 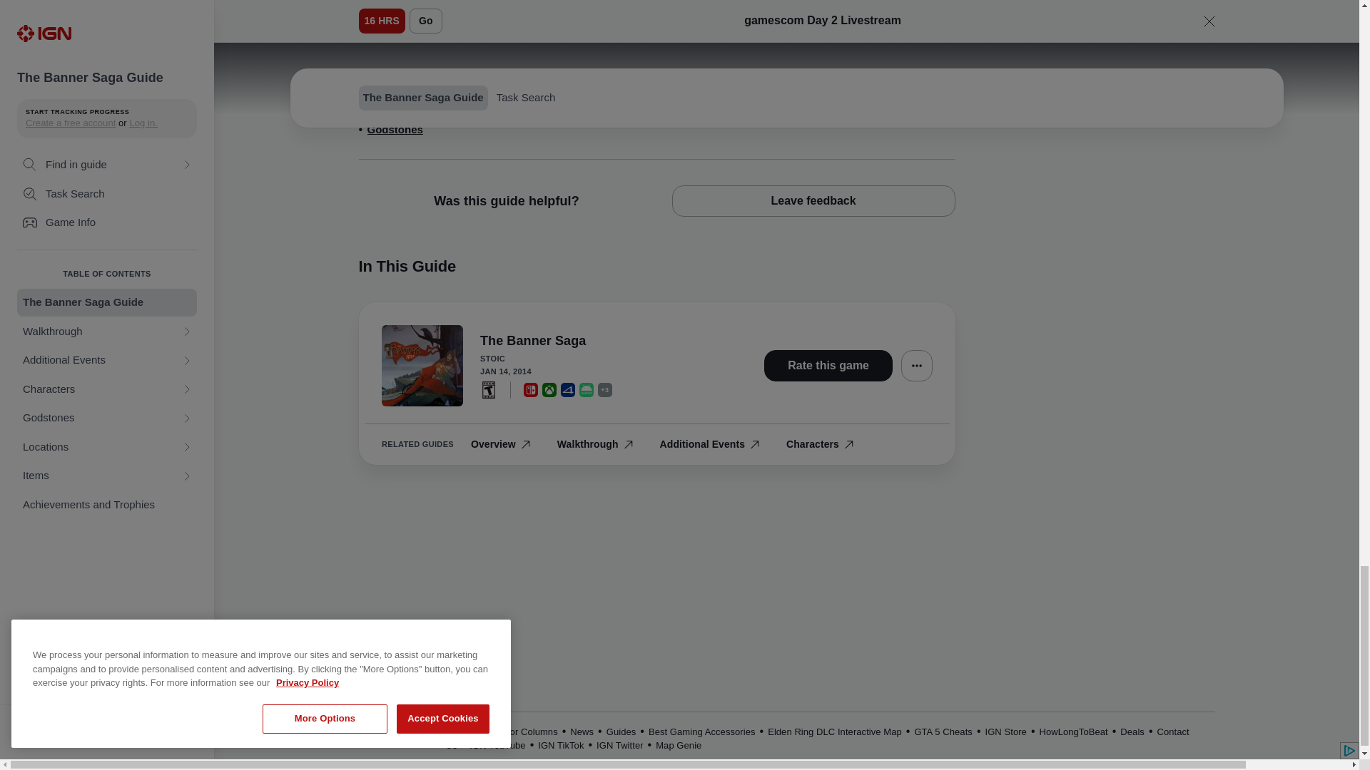 What do you see at coordinates (488, 389) in the screenshot?
I see `ESRB: Teen` at bounding box center [488, 389].